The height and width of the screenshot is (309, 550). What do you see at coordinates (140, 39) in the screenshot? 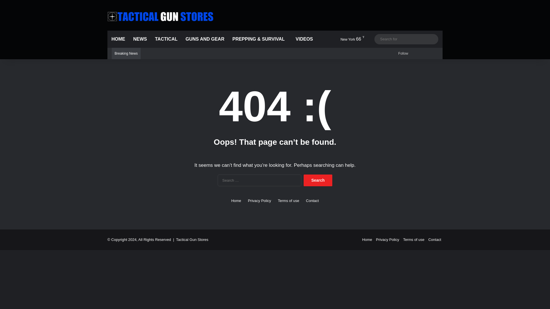
I see `NEWS` at bounding box center [140, 39].